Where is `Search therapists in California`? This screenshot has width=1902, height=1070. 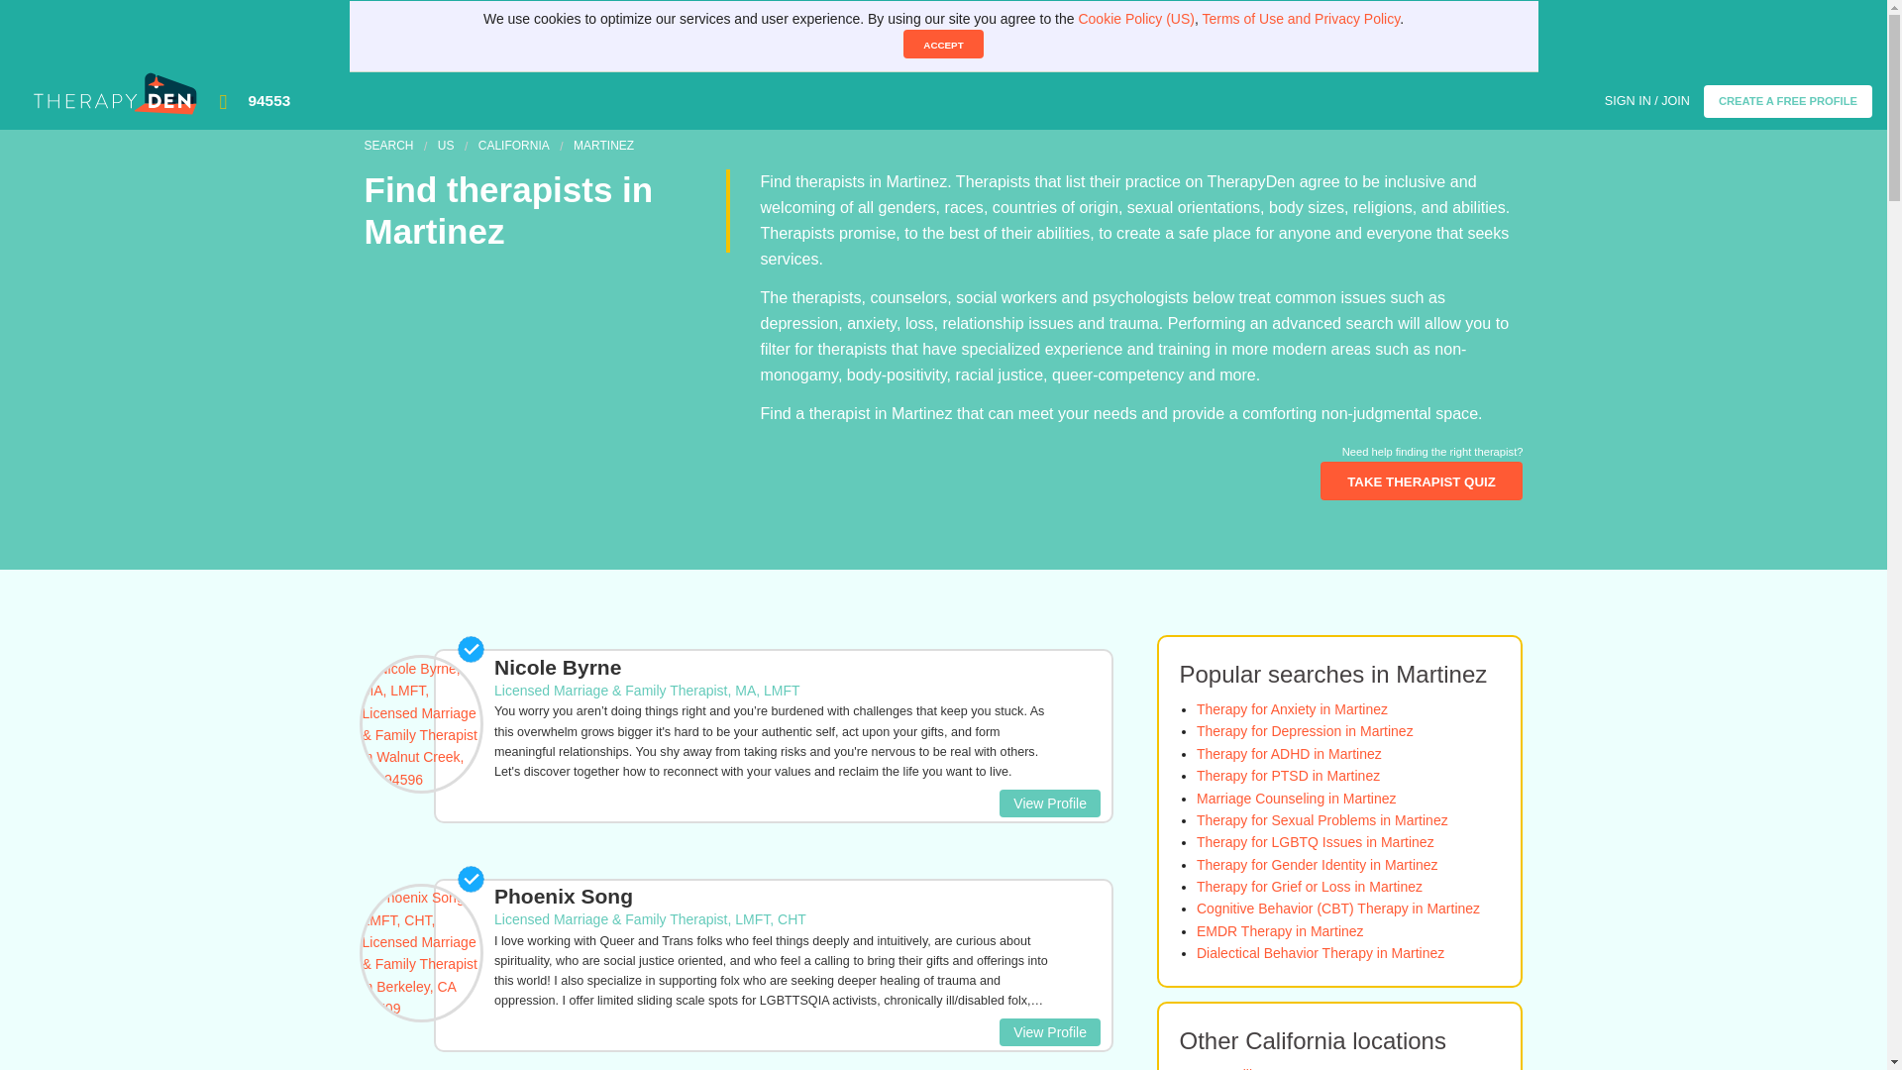 Search therapists in California is located at coordinates (513, 146).